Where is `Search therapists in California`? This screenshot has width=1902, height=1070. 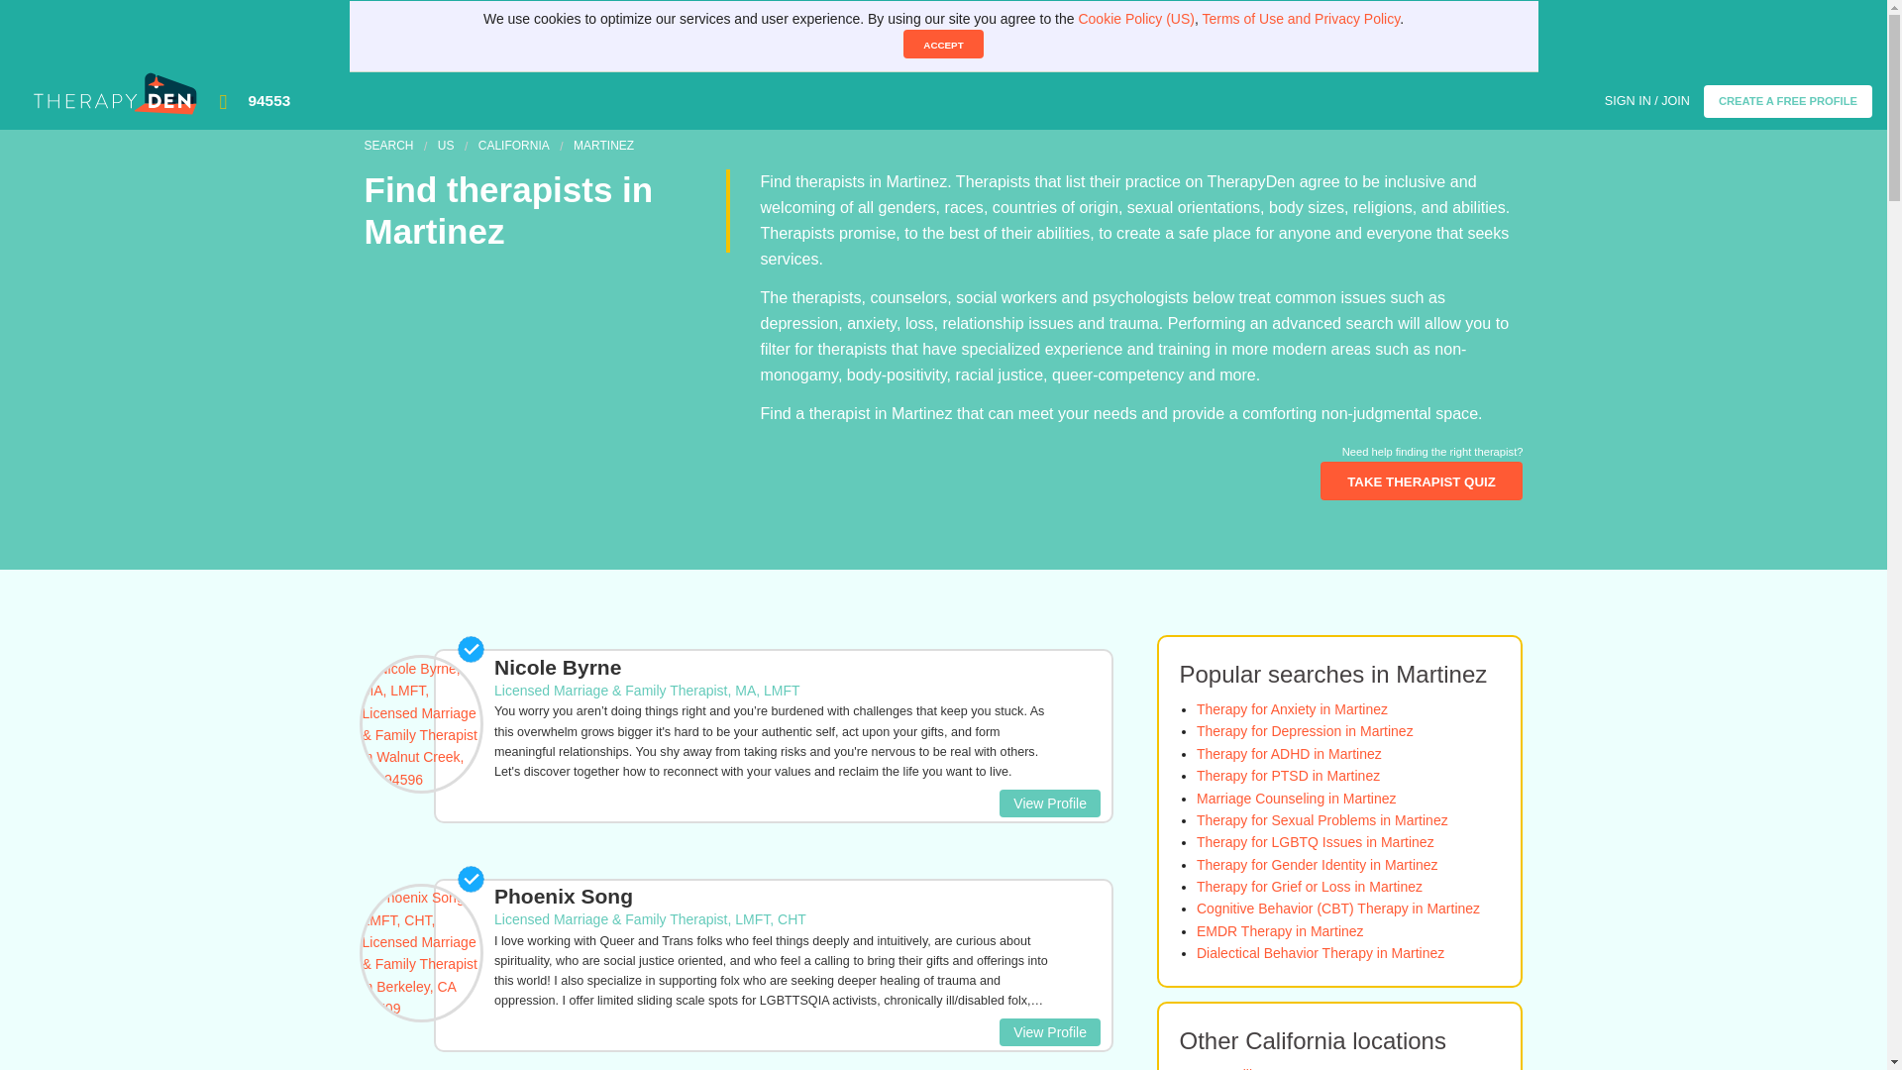 Search therapists in California is located at coordinates (513, 146).